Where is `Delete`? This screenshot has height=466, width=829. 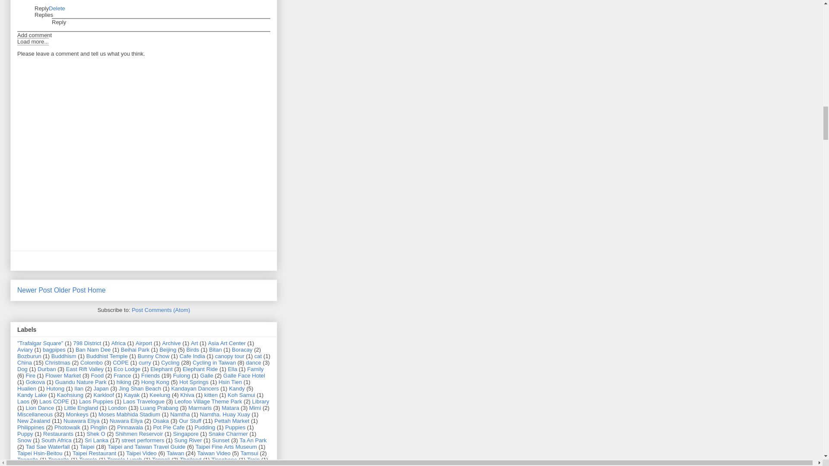
Delete is located at coordinates (57, 8).